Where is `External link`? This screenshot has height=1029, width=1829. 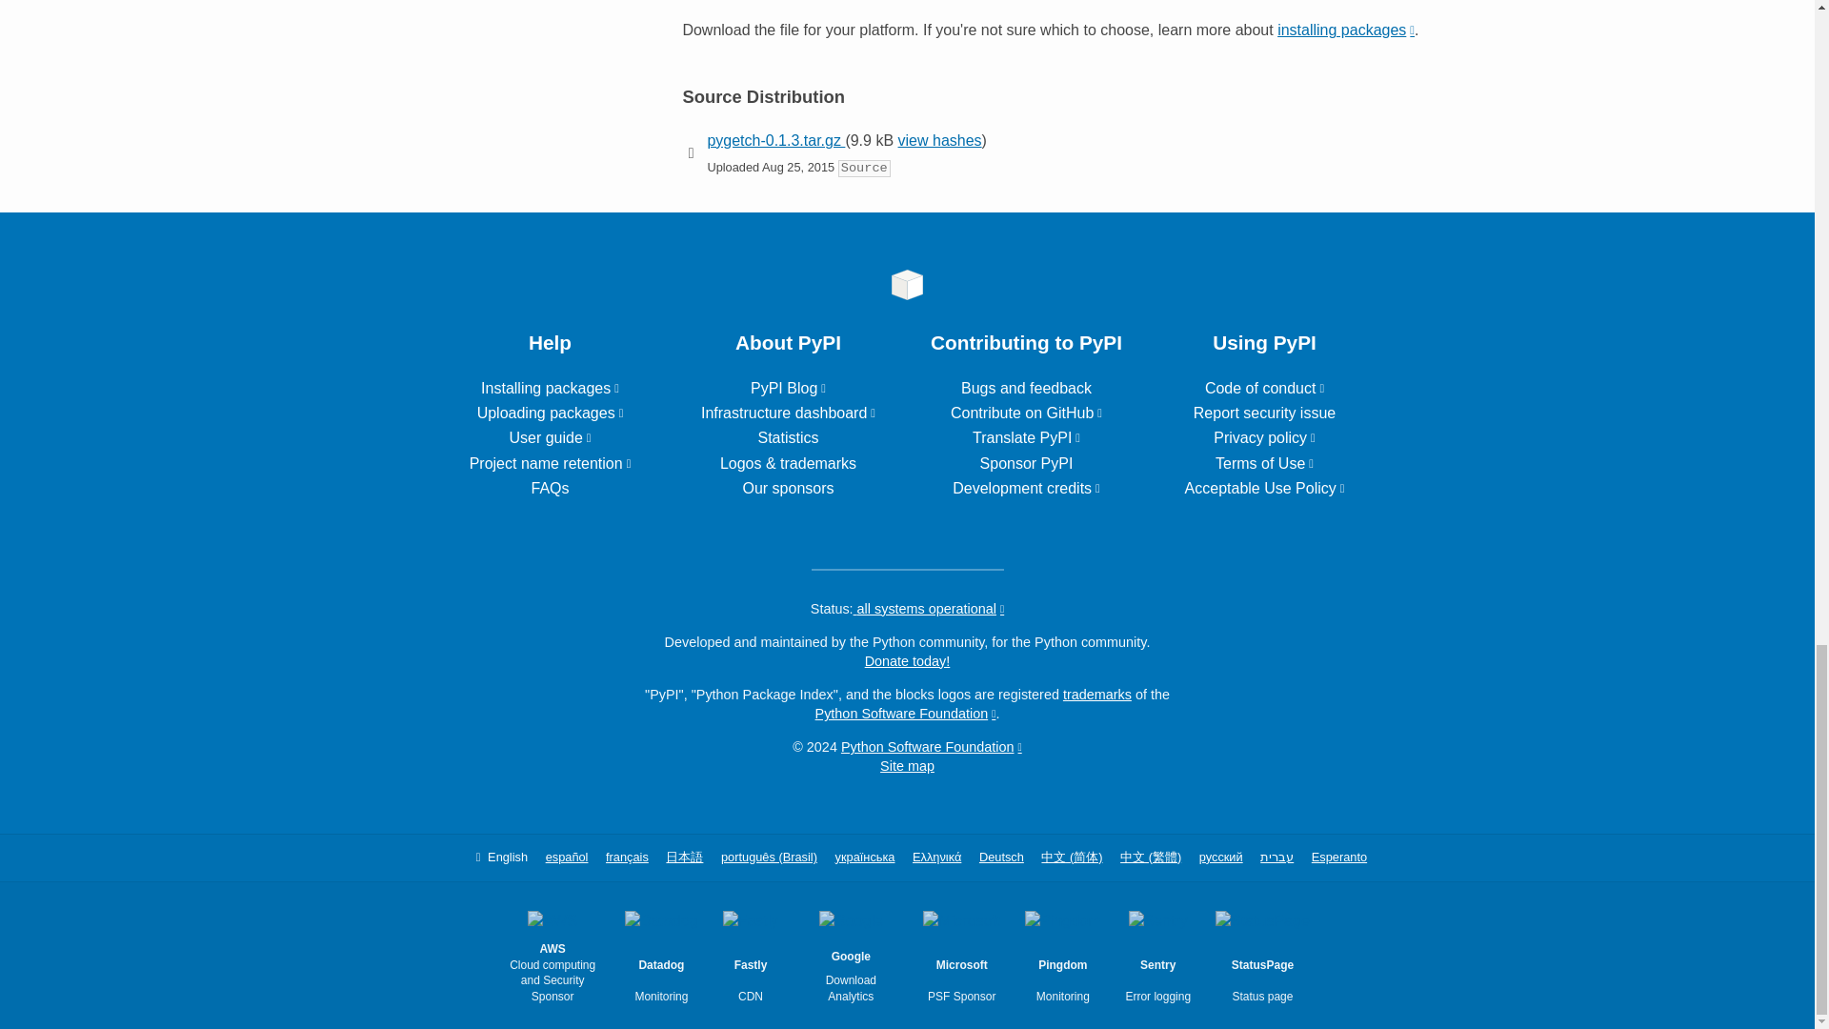
External link is located at coordinates (551, 463).